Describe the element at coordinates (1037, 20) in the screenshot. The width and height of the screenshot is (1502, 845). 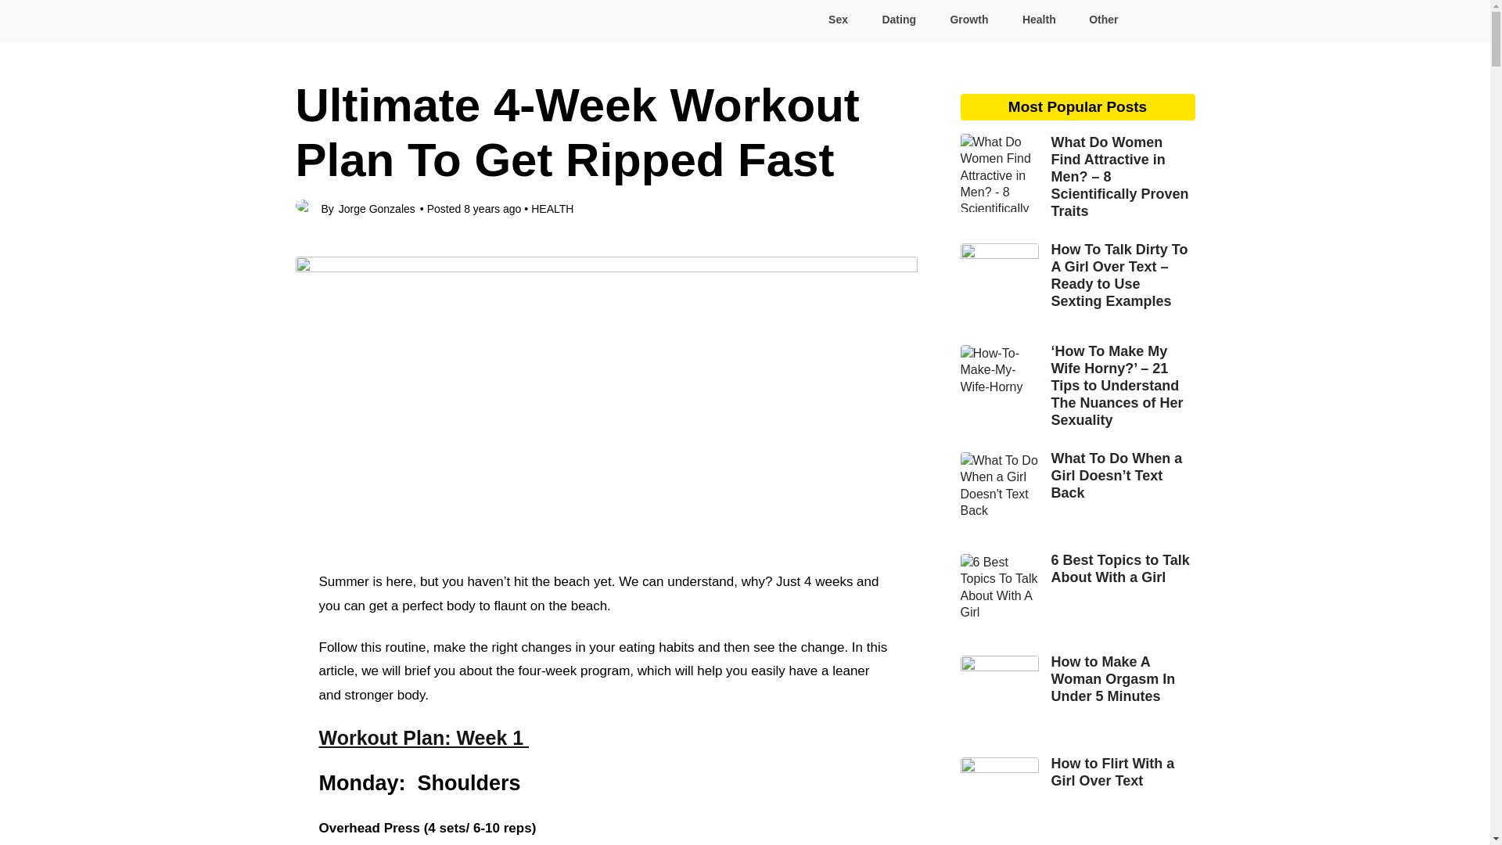
I see `Health` at that location.